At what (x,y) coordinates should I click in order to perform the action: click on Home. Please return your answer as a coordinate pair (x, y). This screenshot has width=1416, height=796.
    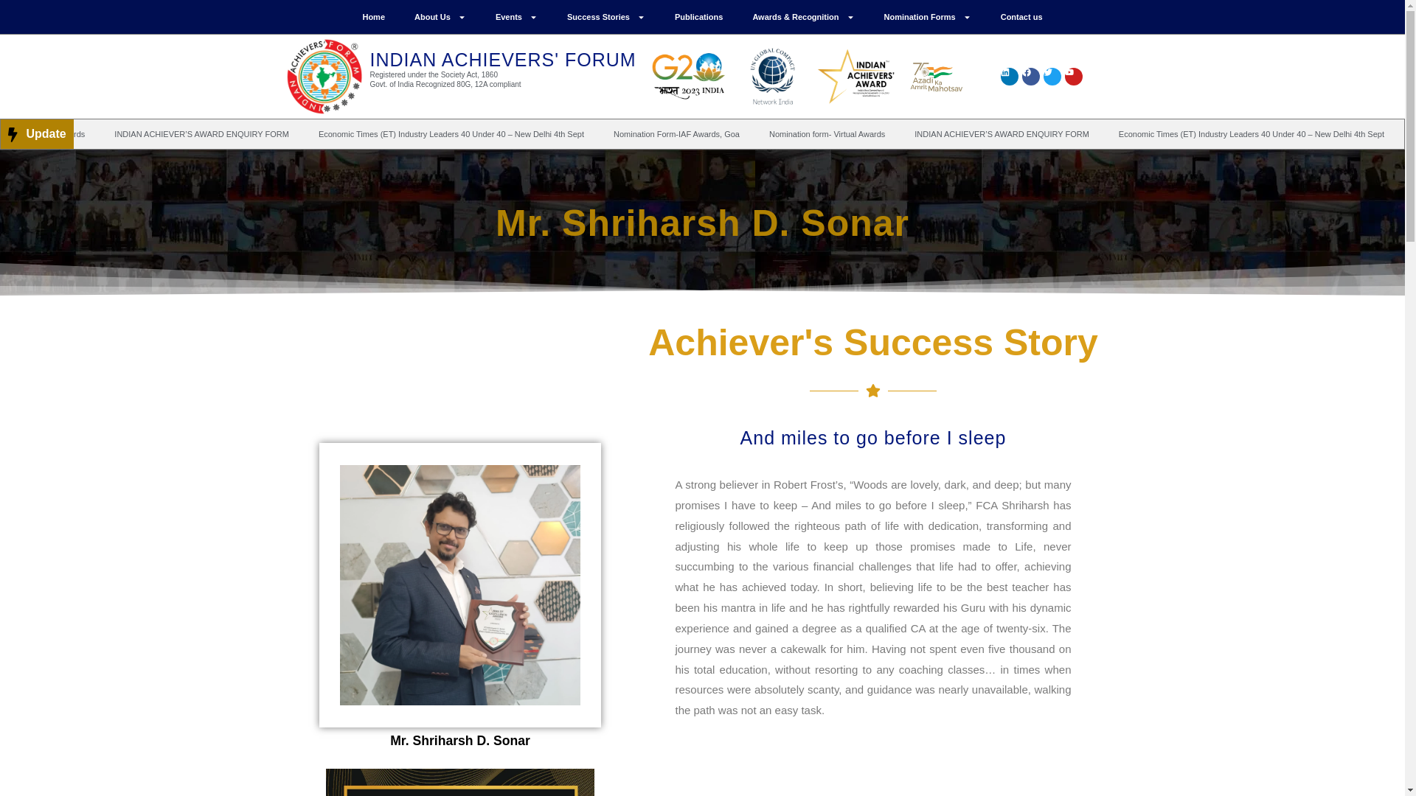
    Looking at the image, I should click on (373, 17).